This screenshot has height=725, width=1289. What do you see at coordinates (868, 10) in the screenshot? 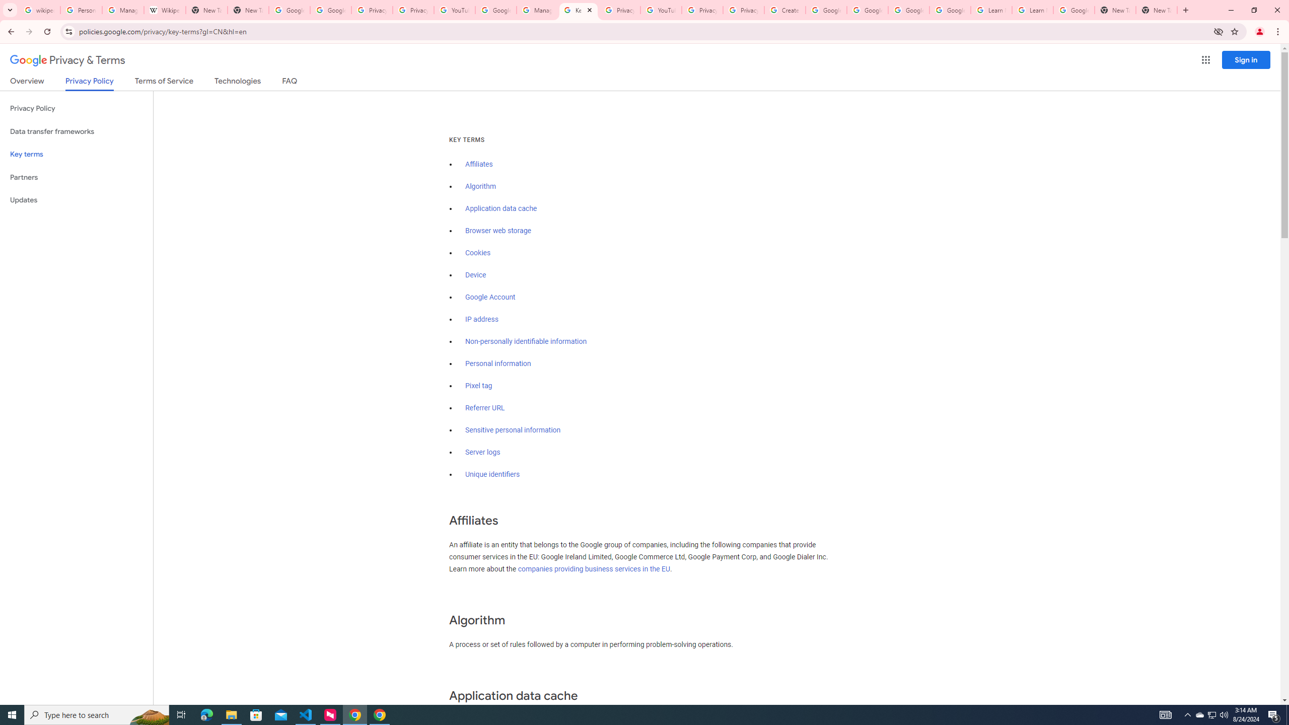
I see `Google Account Help` at bounding box center [868, 10].